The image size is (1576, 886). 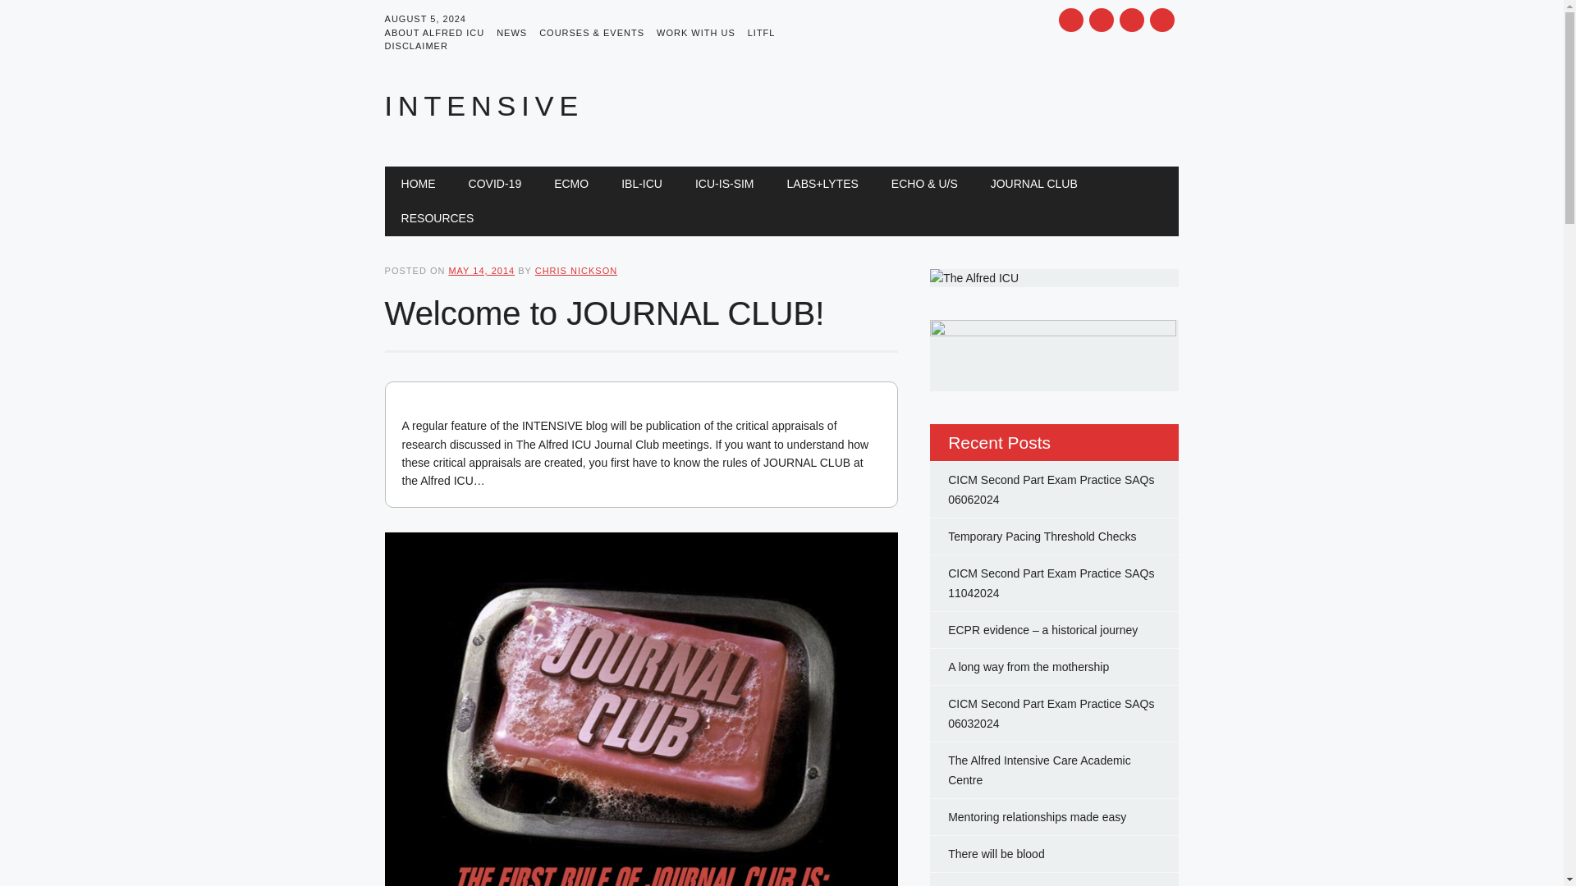 I want to click on HOME, so click(x=419, y=184).